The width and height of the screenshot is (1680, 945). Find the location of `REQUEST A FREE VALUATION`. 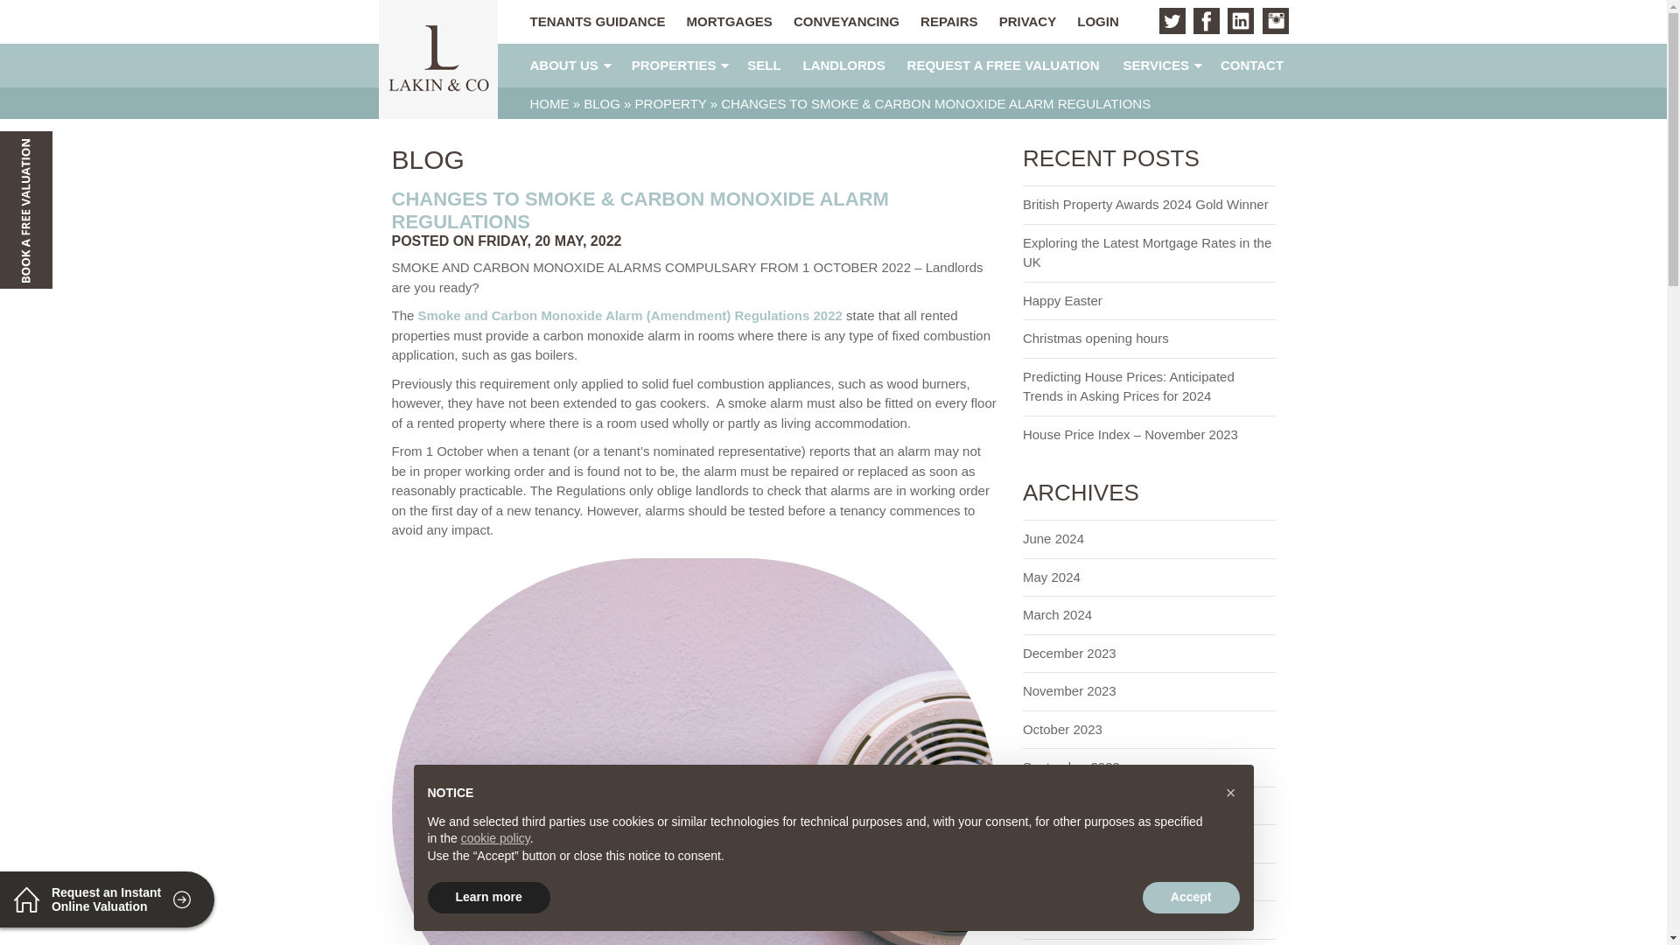

REQUEST A FREE VALUATION is located at coordinates (1004, 66).